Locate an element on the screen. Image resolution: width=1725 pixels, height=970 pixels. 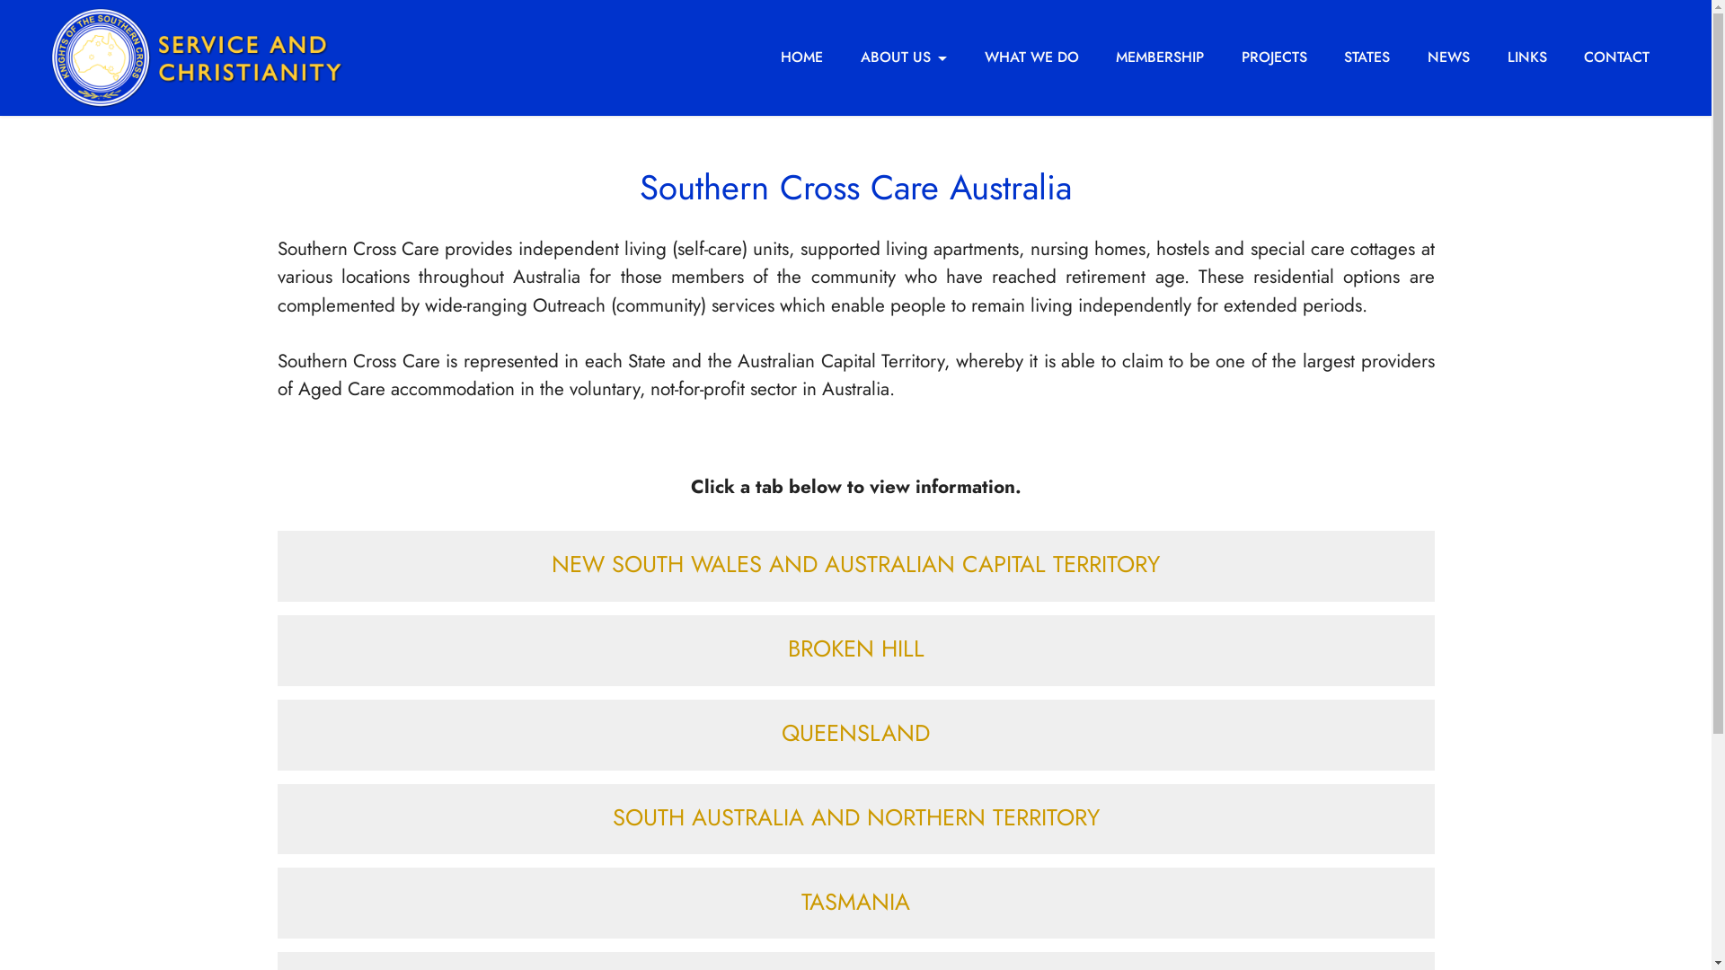
CONTACT is located at coordinates (1617, 57).